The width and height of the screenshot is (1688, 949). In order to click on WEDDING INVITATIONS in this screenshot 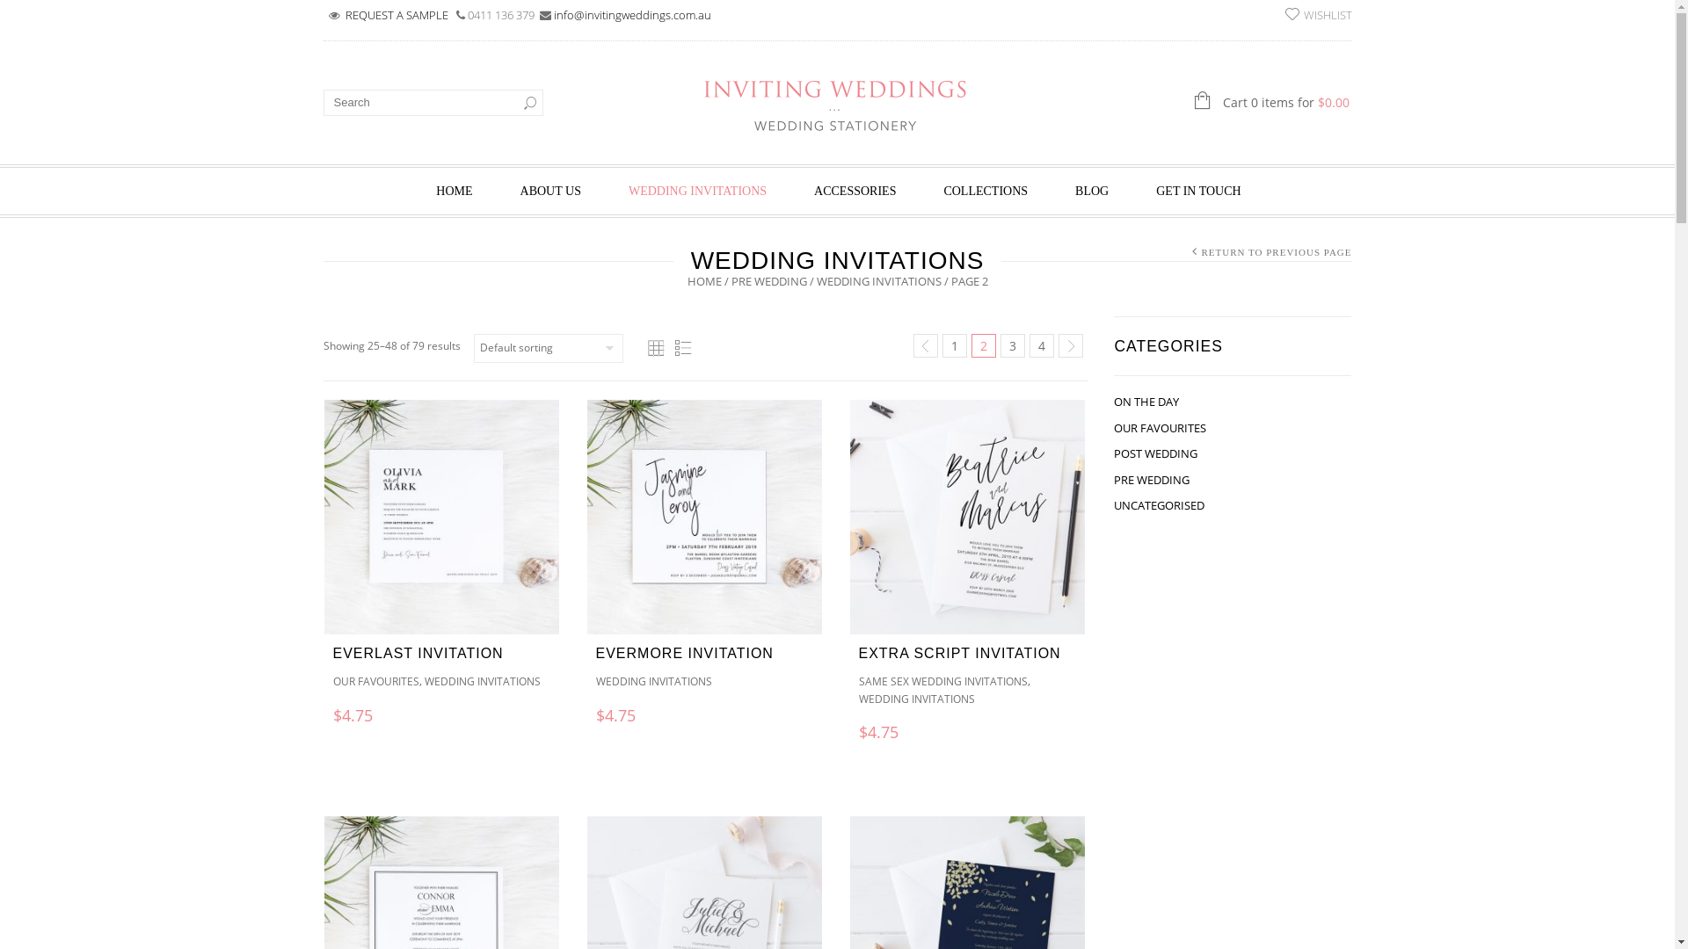, I will do `click(654, 682)`.